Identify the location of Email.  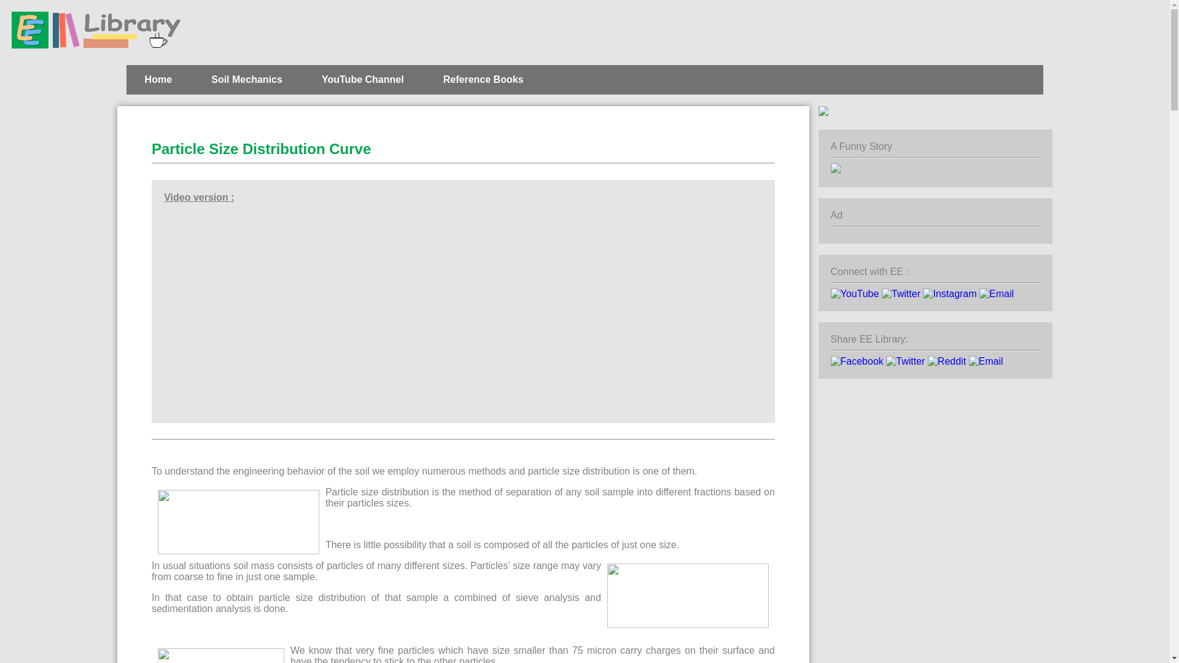
(986, 361).